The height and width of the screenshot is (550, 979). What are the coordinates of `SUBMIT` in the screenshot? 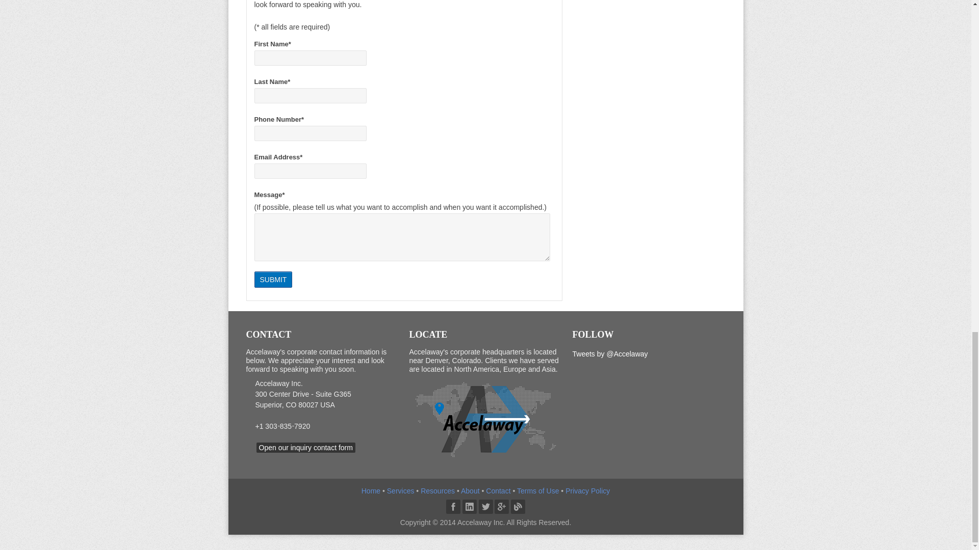 It's located at (272, 279).